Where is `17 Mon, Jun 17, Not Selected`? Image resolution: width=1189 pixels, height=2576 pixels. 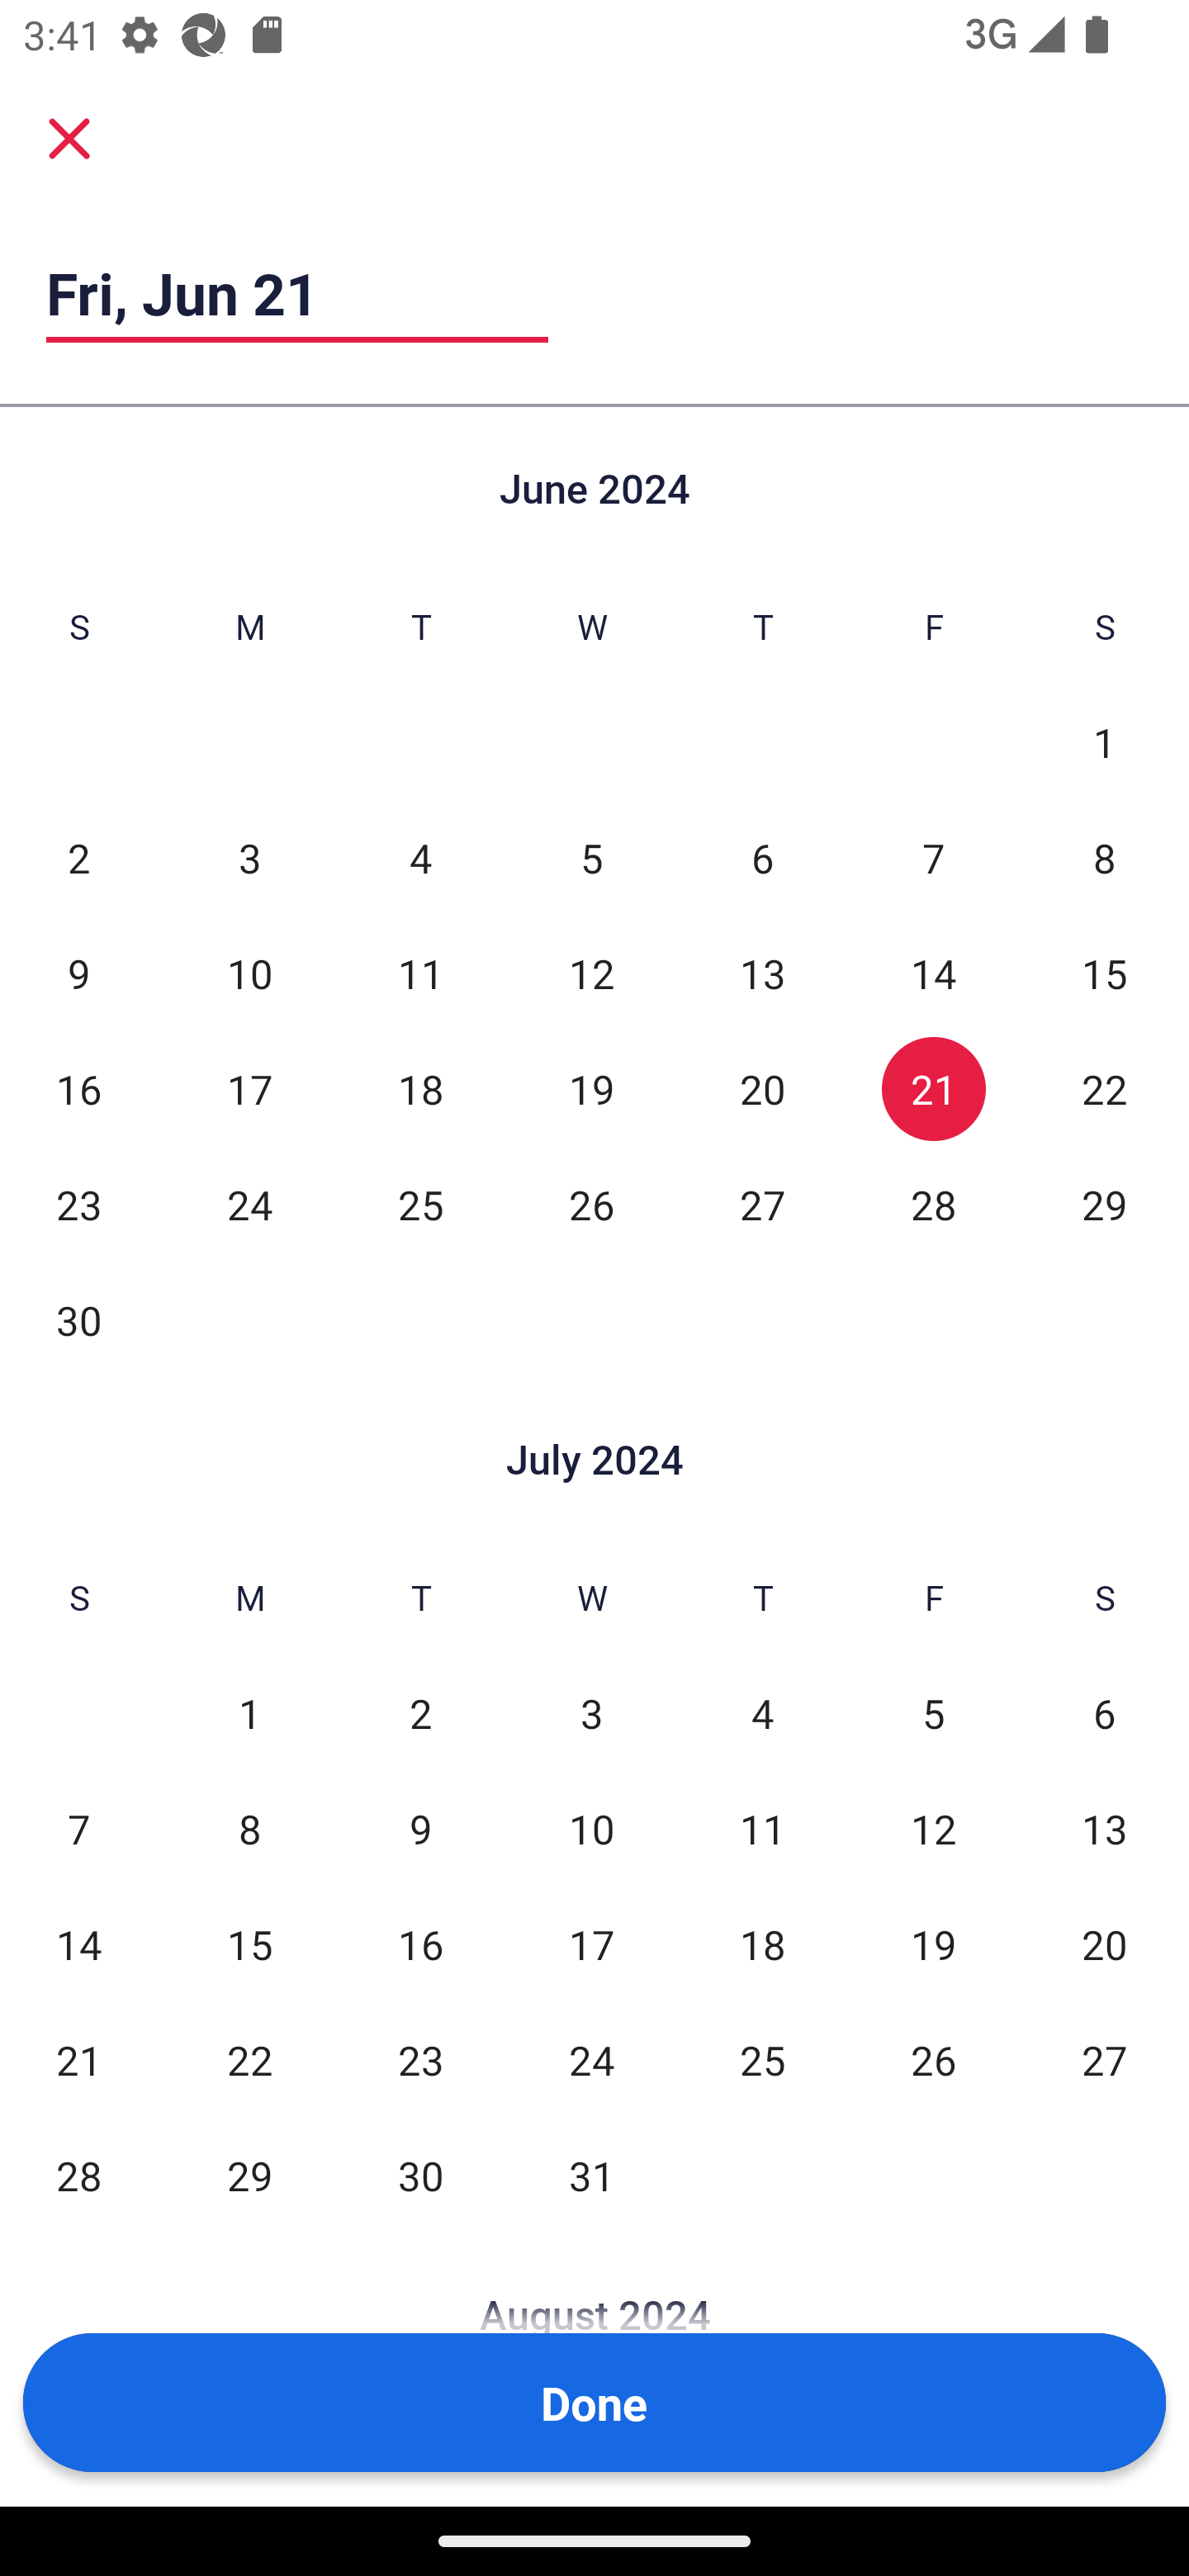 17 Mon, Jun 17, Not Selected is located at coordinates (249, 1088).